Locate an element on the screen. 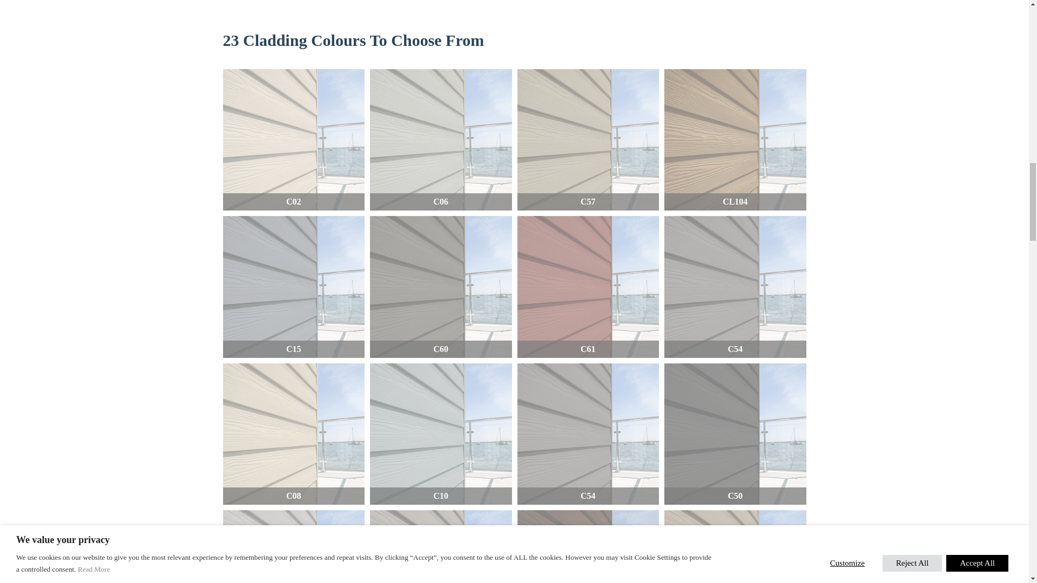 The image size is (1037, 583). C52 is located at coordinates (441, 546).